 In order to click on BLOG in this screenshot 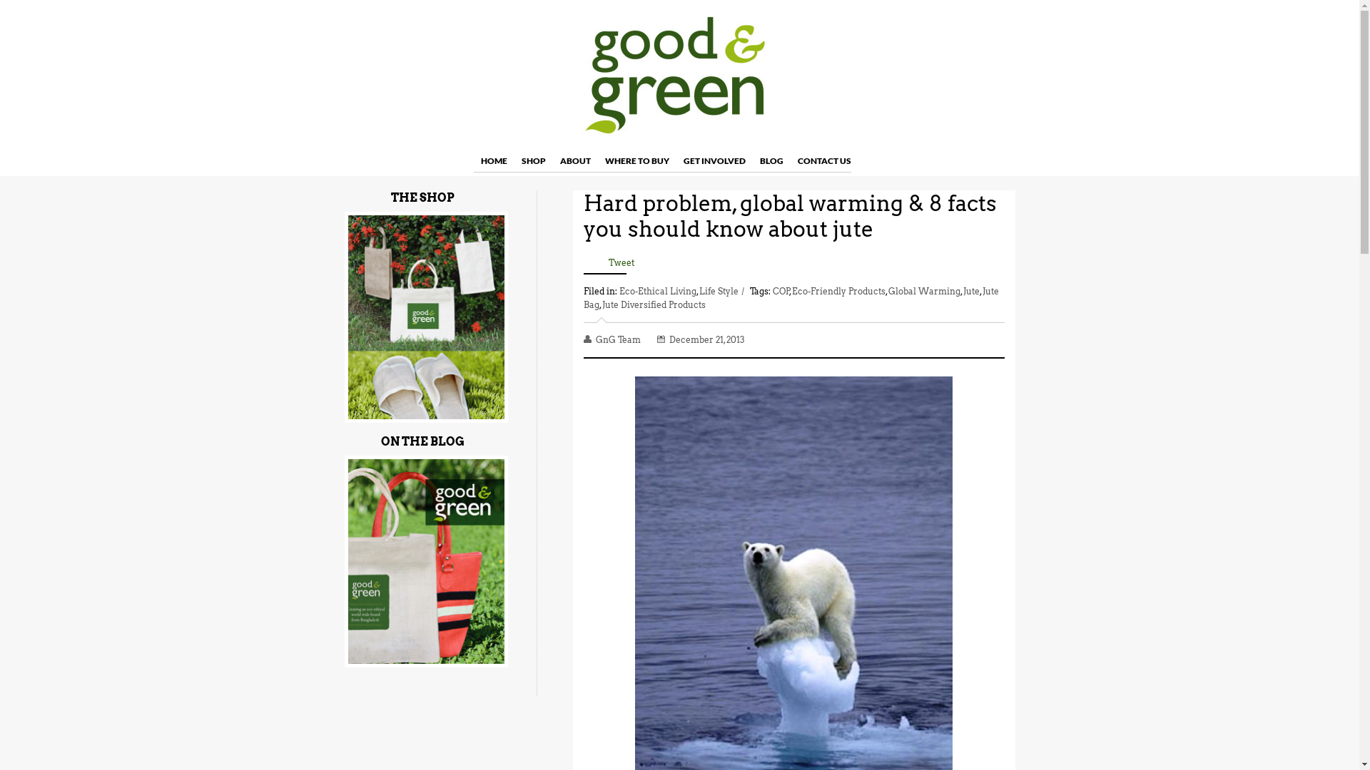, I will do `click(771, 161)`.